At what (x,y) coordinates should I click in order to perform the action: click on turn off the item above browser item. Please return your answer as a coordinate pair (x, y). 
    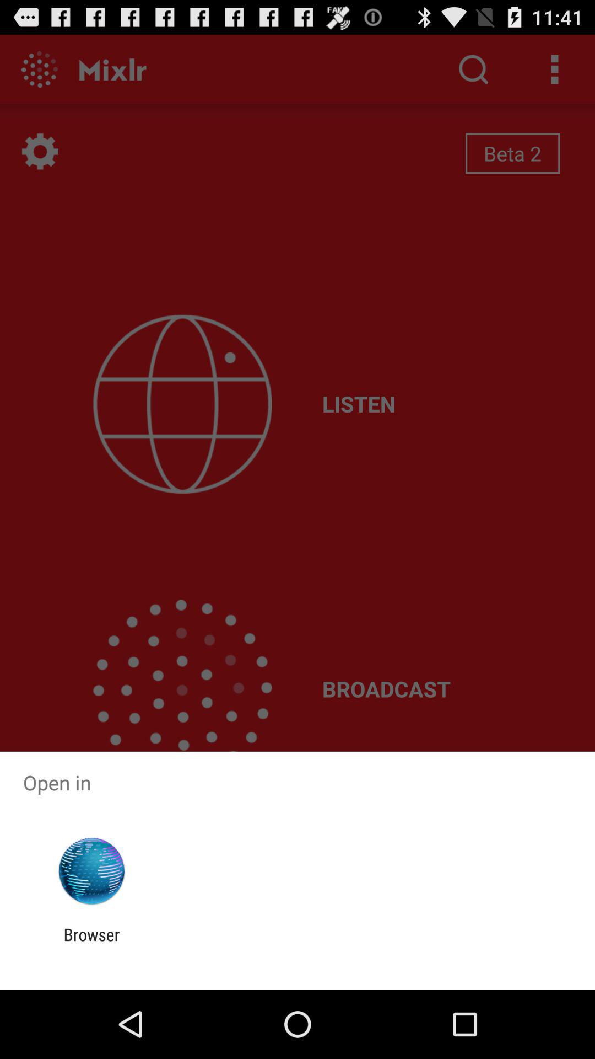
    Looking at the image, I should click on (91, 871).